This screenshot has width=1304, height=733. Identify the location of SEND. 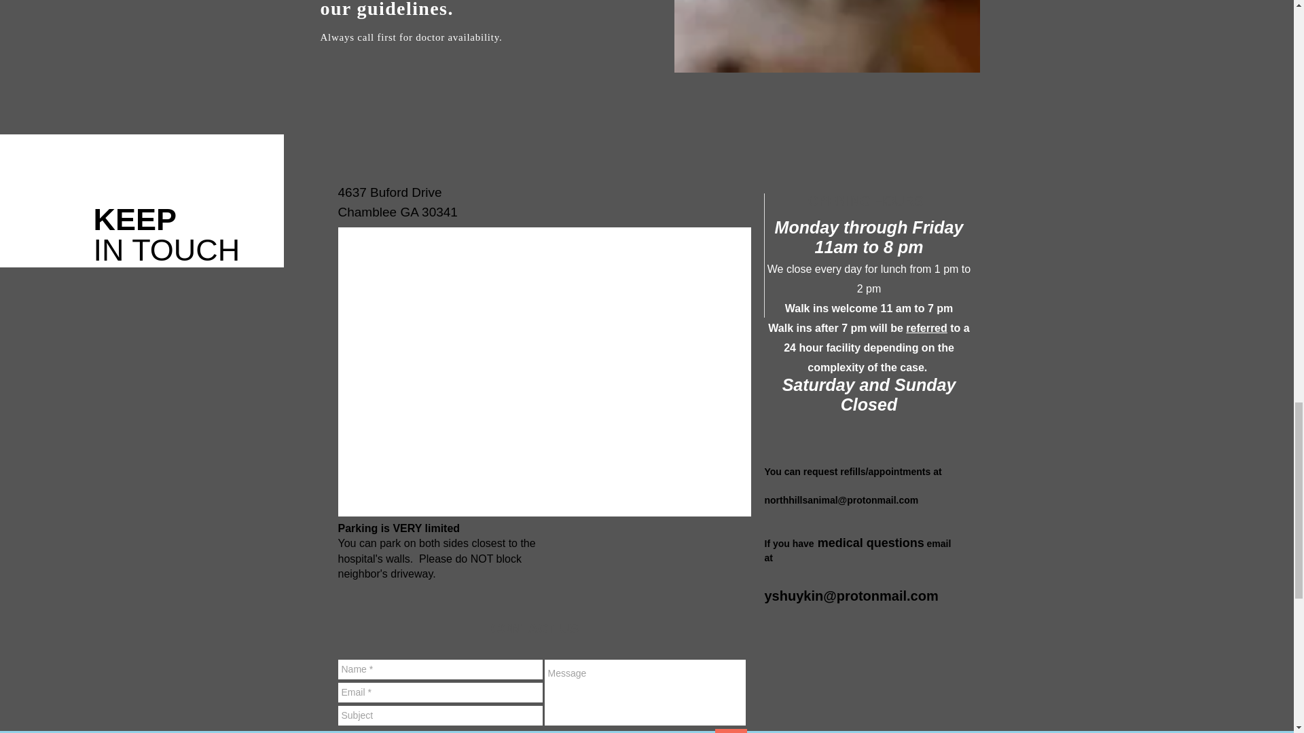
(730, 730).